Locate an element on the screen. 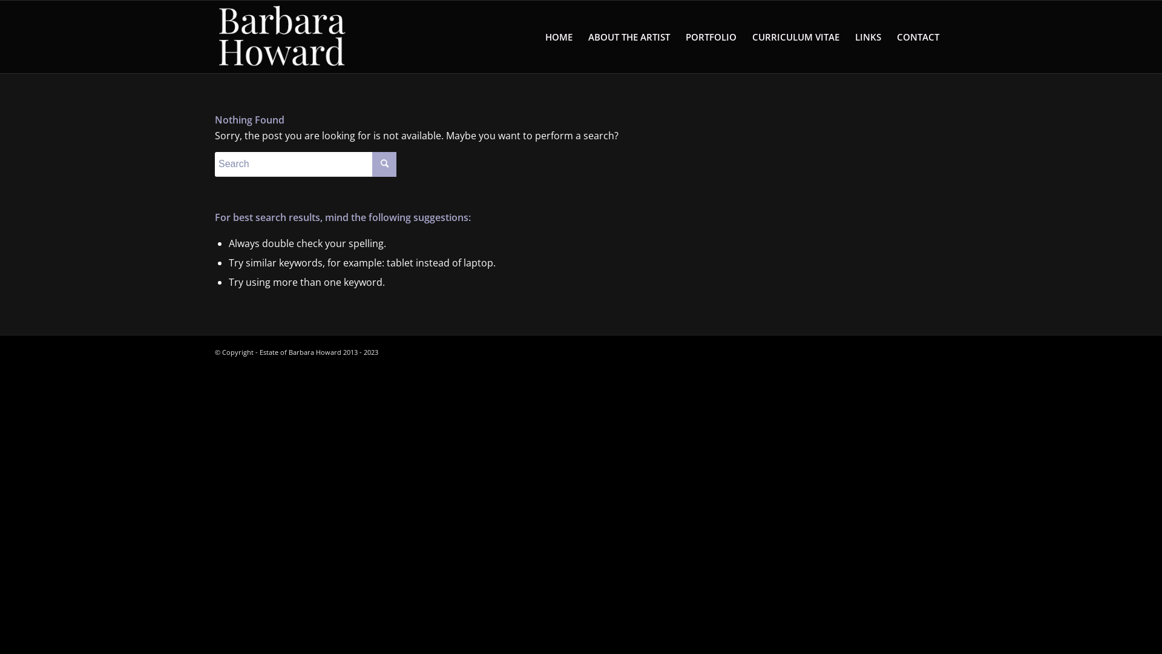  barbara_howard_logo_3 is located at coordinates (281, 37).